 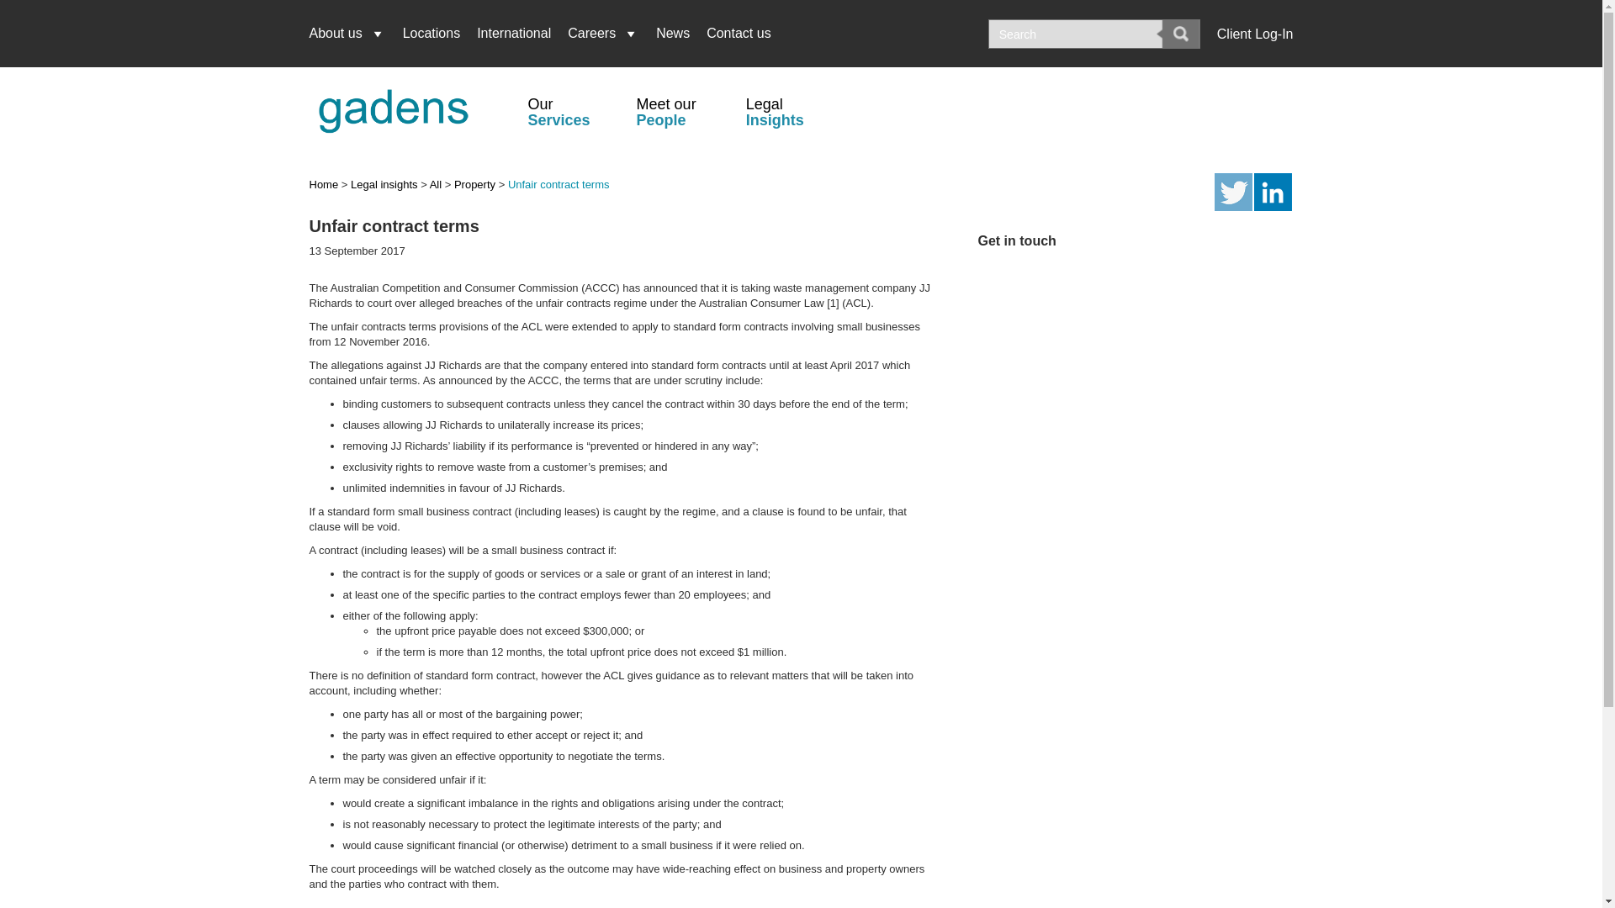 What do you see at coordinates (435, 183) in the screenshot?
I see `Go to the All Area of Expertise archives.` at bounding box center [435, 183].